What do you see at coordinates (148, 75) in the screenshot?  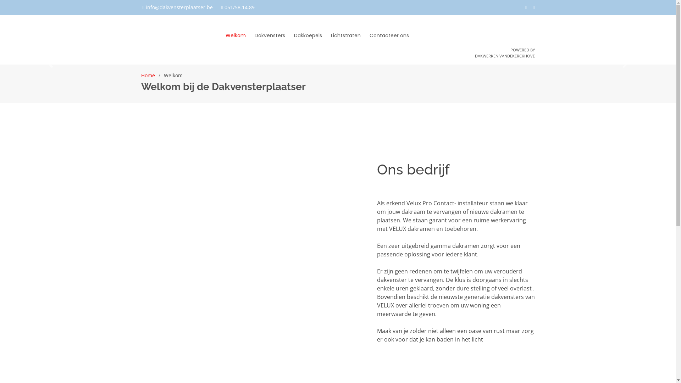 I see `Home` at bounding box center [148, 75].